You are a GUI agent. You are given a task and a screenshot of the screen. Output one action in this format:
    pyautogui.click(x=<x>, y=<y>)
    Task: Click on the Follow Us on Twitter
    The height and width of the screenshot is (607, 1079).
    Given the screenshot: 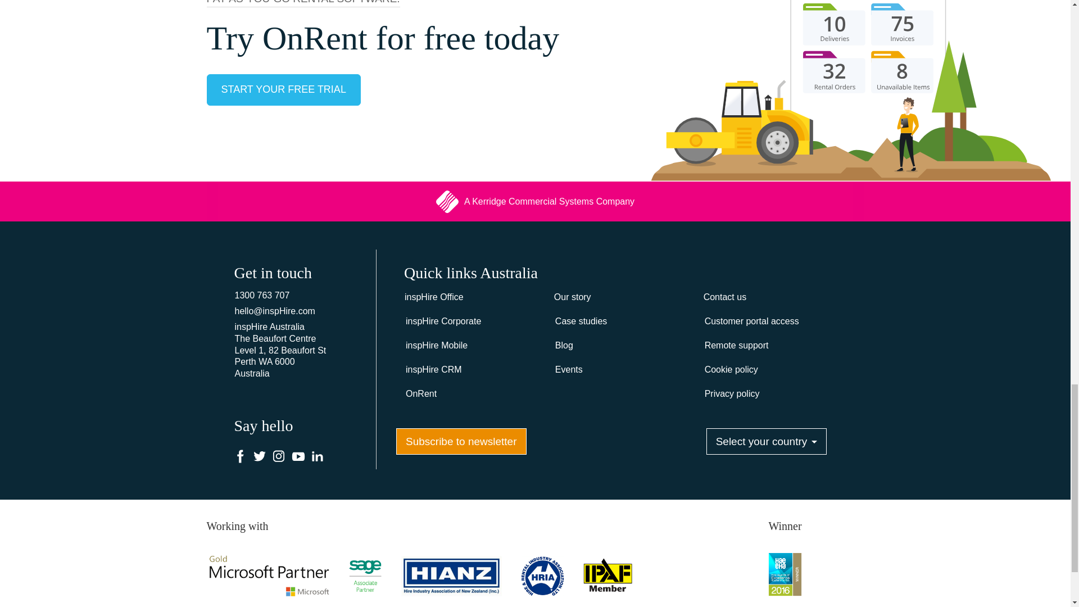 What is the action you would take?
    pyautogui.click(x=260, y=457)
    